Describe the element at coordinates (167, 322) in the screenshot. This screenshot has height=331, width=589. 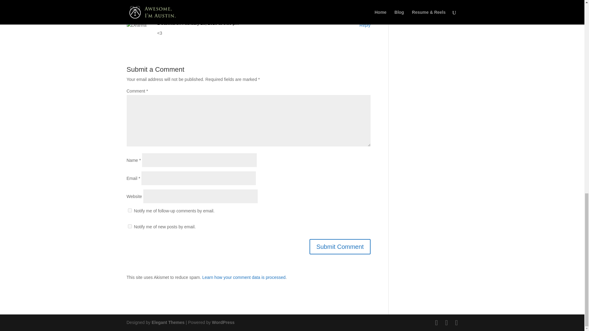
I see `Premium WordPress Themes` at that location.